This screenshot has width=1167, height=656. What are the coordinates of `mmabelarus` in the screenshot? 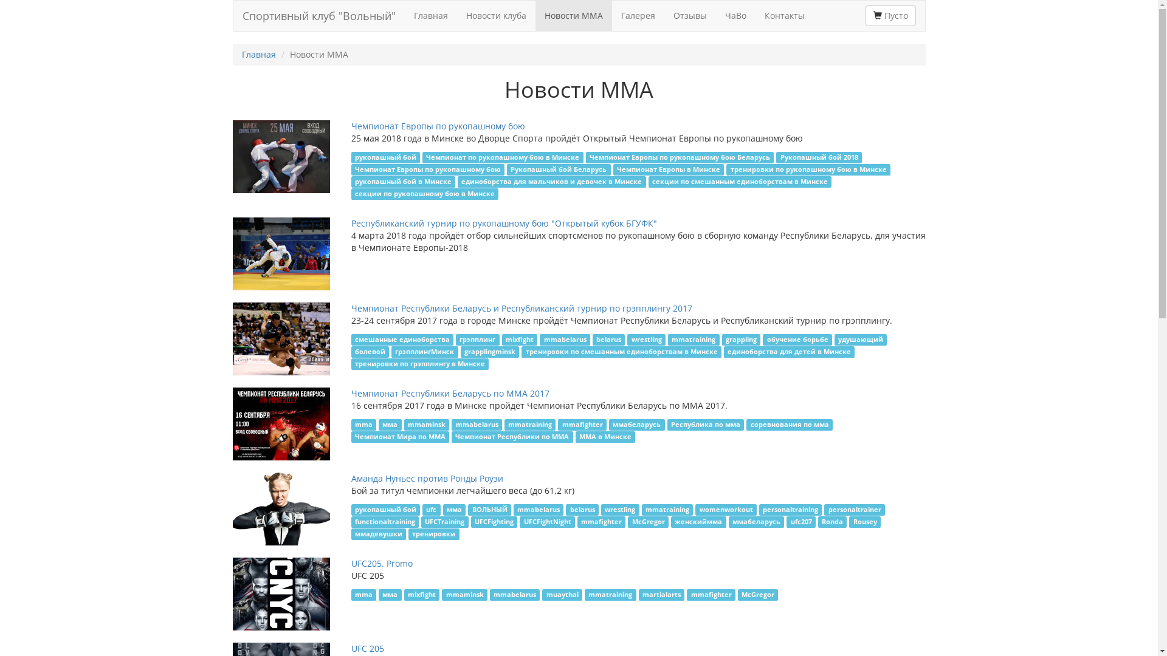 It's located at (477, 425).